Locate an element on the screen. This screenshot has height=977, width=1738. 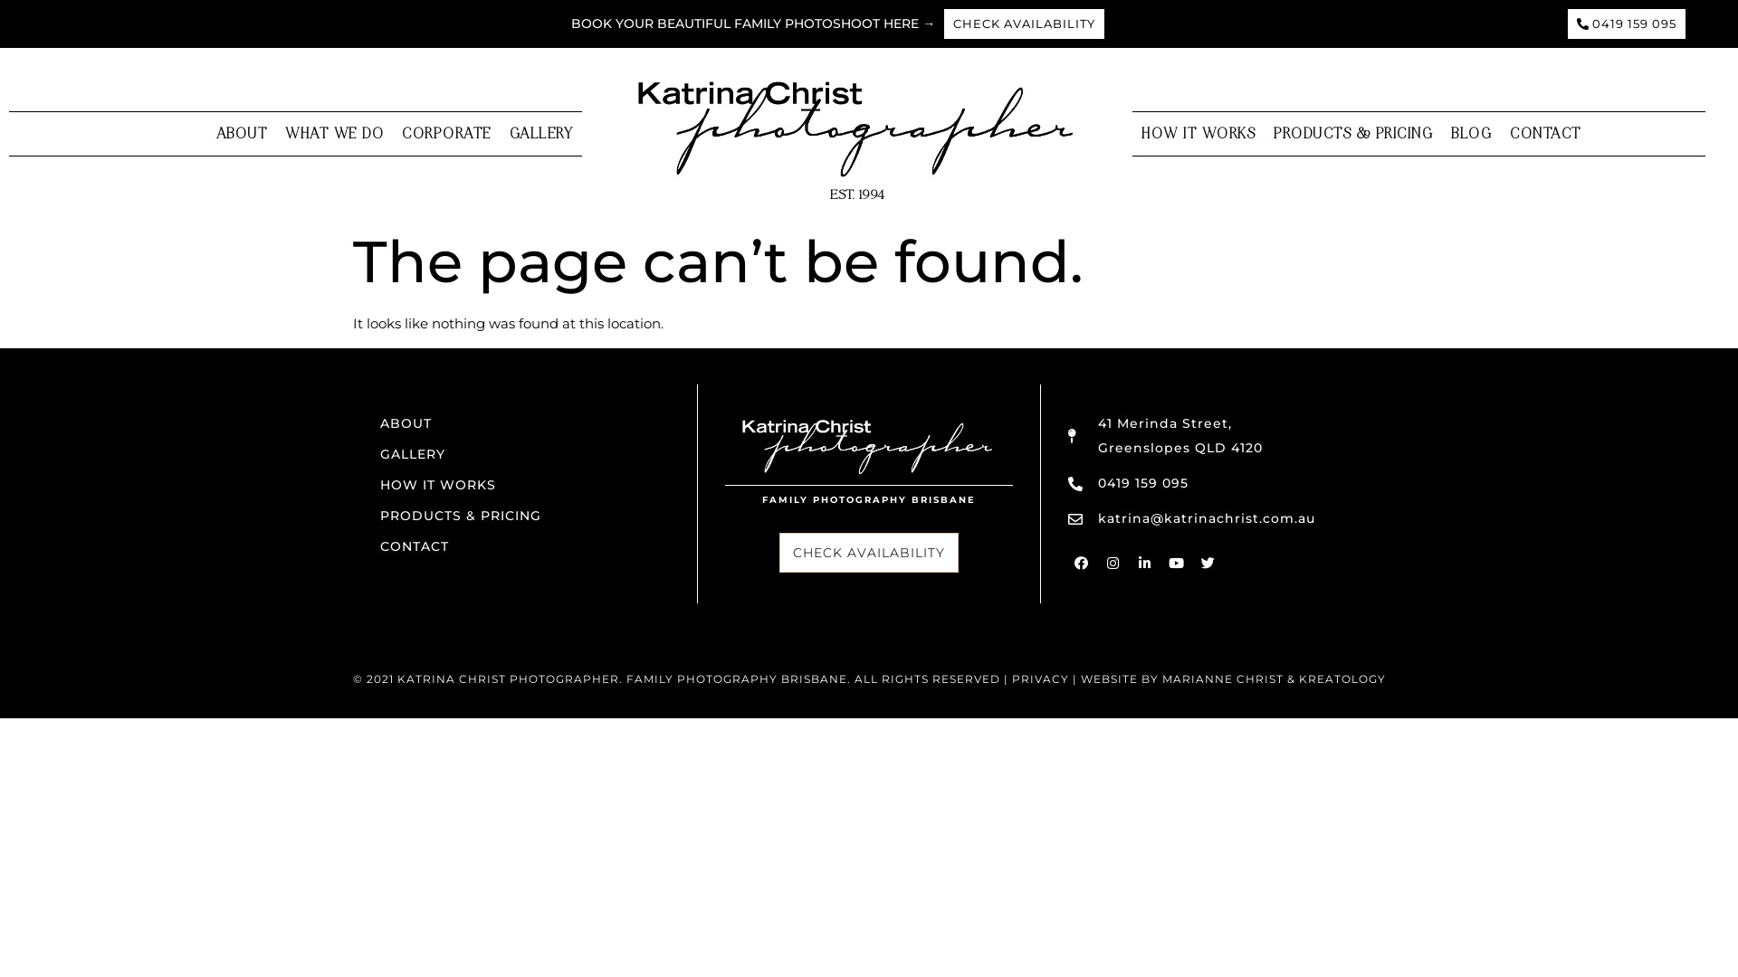
CONTACT is located at coordinates (525, 546).